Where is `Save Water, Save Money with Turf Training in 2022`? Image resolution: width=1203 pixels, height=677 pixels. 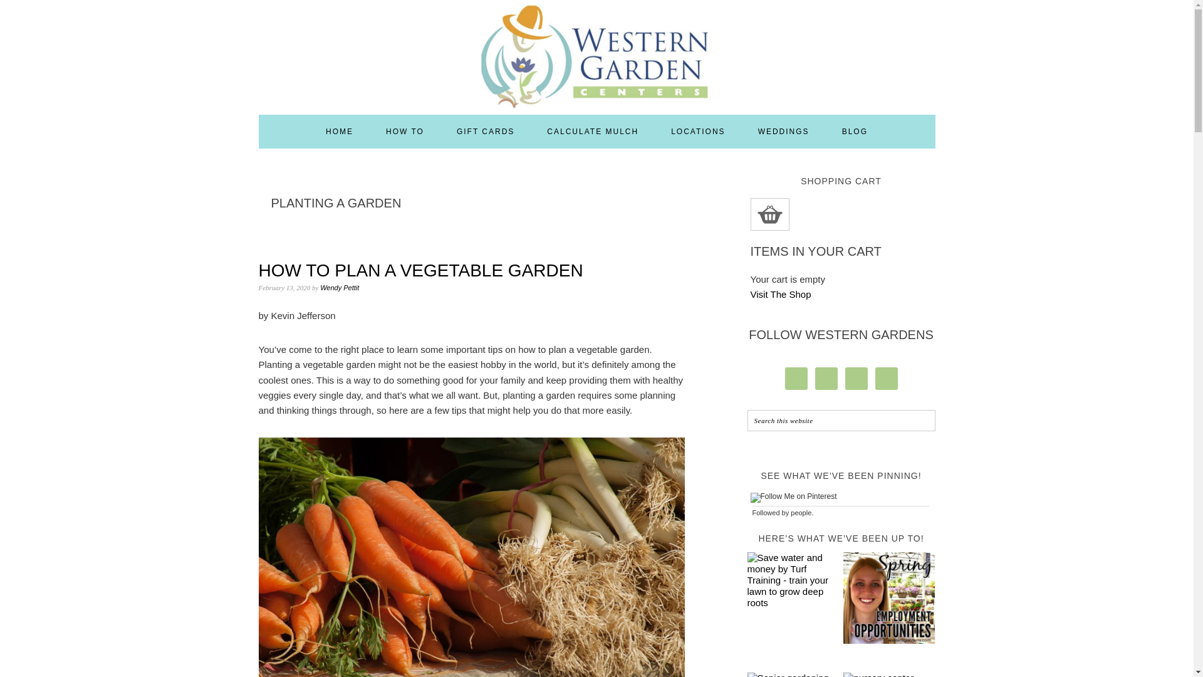 Save Water, Save Money with Turf Training in 2022 is located at coordinates (793, 580).